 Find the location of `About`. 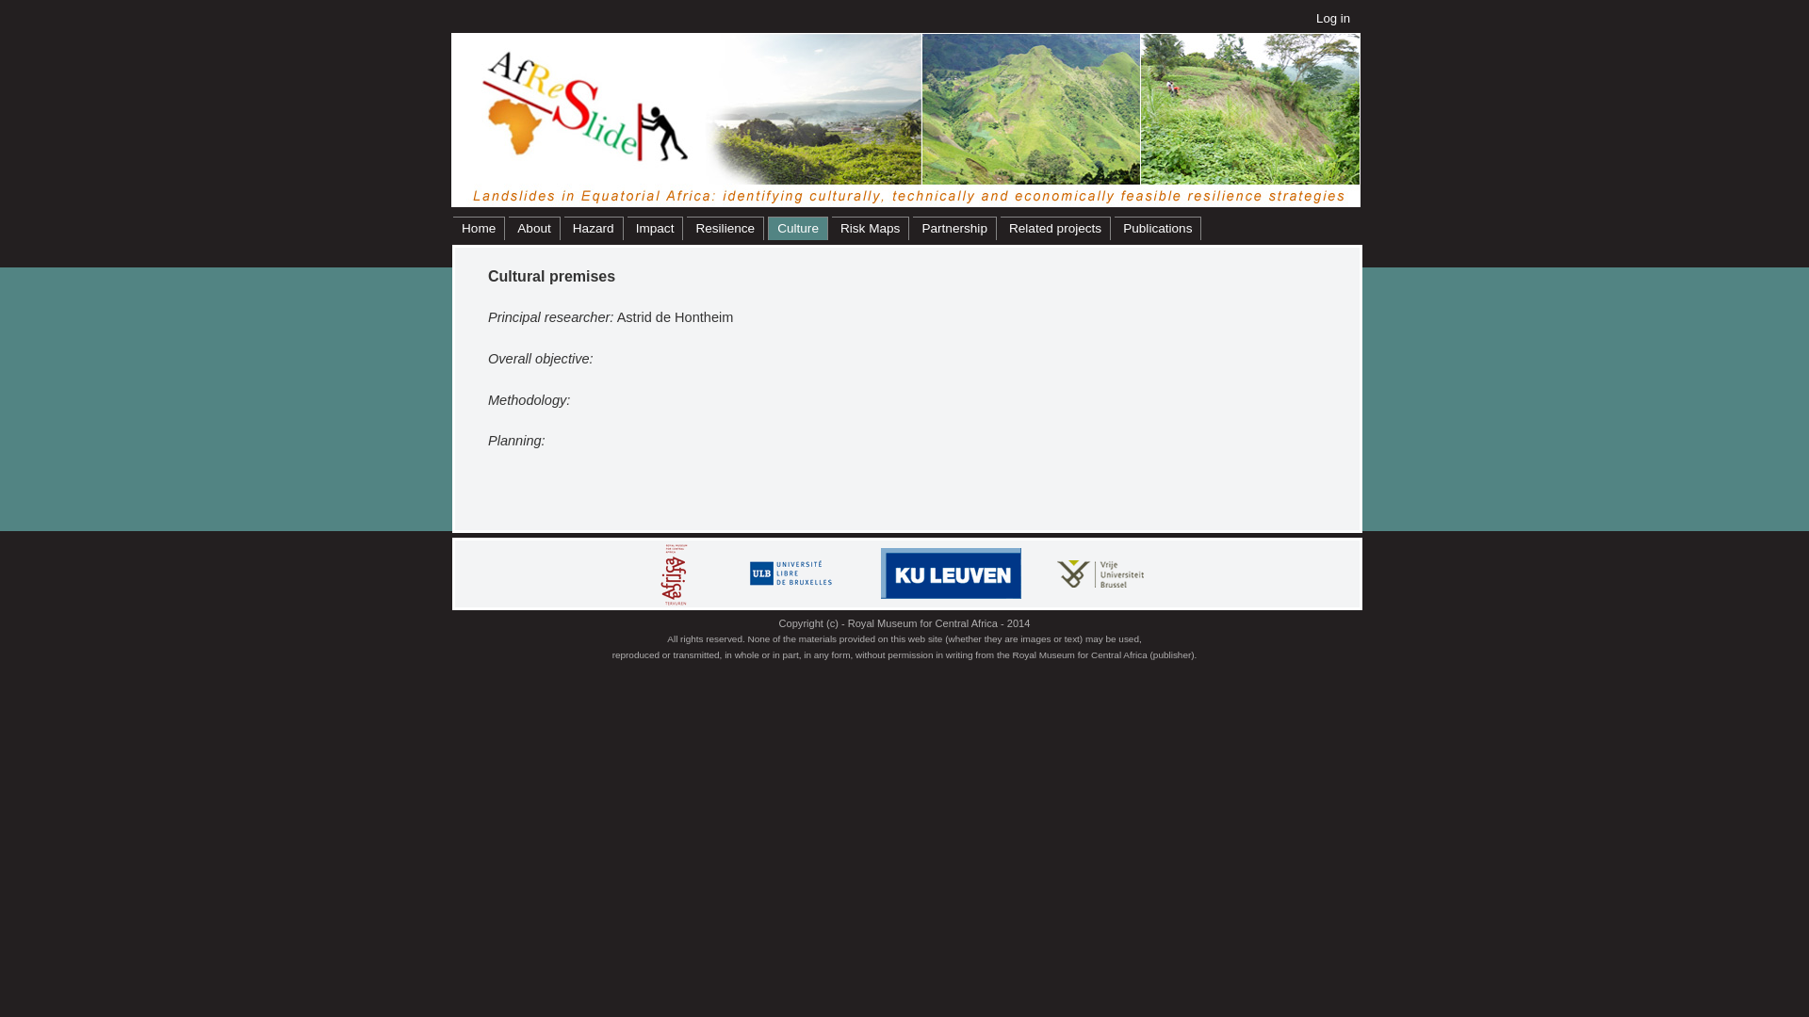

About is located at coordinates (535, 228).